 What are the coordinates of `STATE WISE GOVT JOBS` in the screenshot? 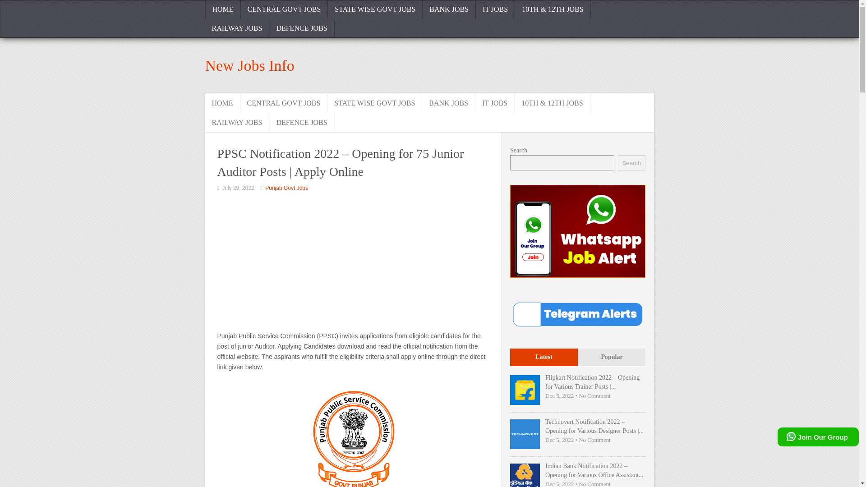 It's located at (374, 103).